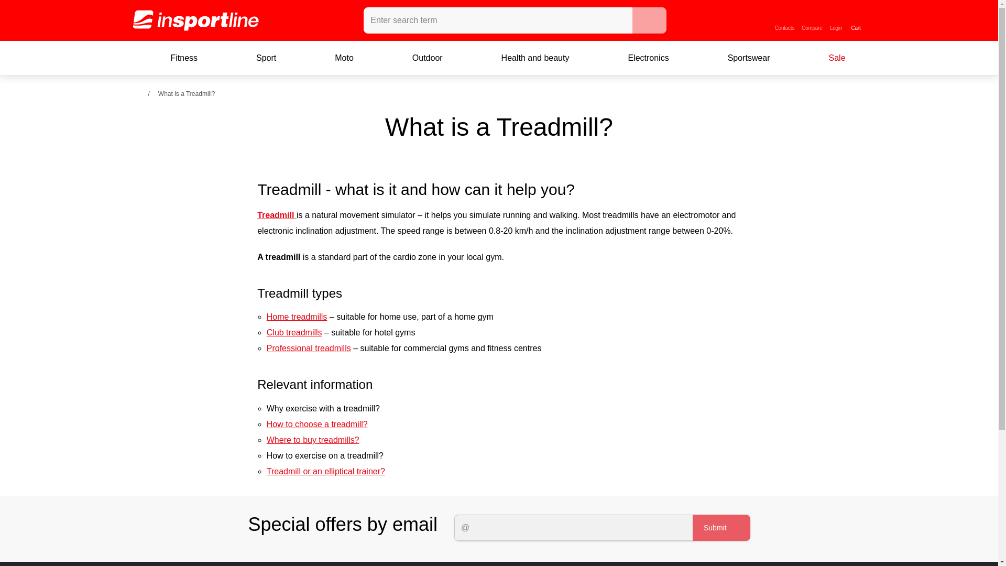 The width and height of the screenshot is (1006, 566). I want to click on Contacts, so click(784, 20).